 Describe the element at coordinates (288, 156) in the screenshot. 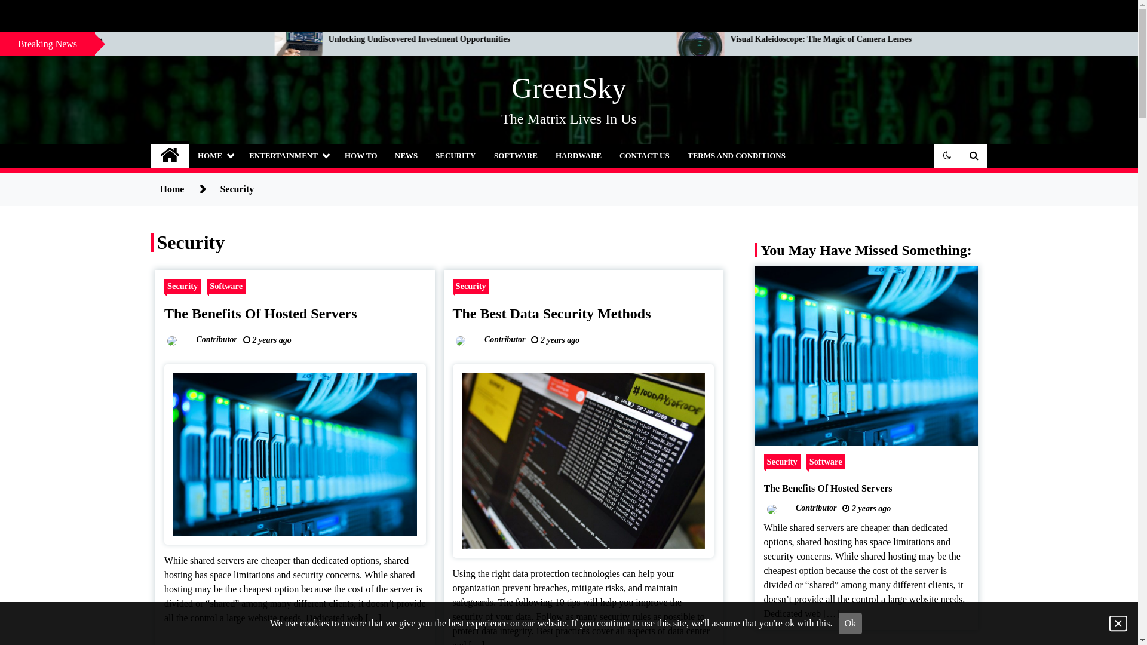

I see `ENTERTAINMENT` at that location.